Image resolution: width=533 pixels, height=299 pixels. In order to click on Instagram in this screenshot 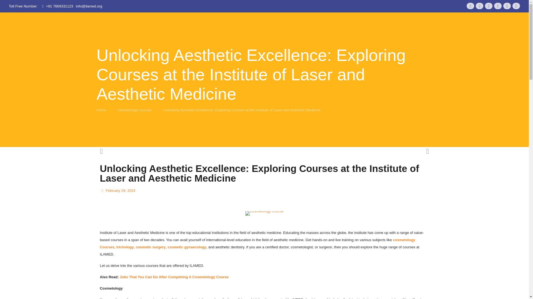, I will do `click(516, 6)`.